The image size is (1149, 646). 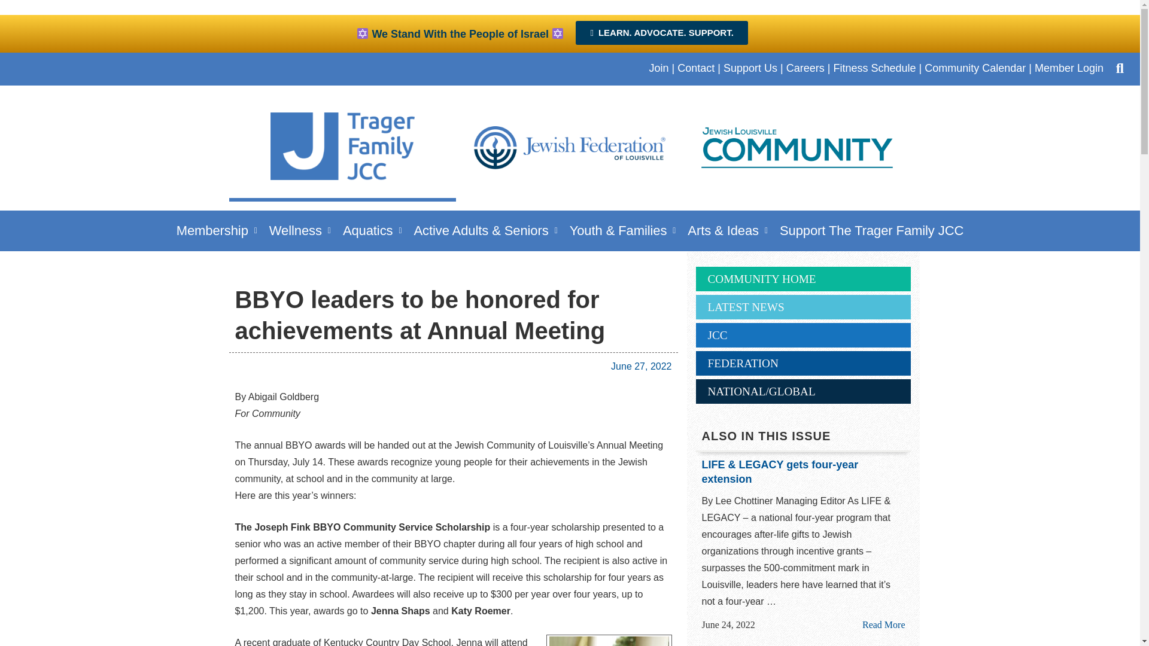 What do you see at coordinates (874, 68) in the screenshot?
I see `Fitness Schedule` at bounding box center [874, 68].